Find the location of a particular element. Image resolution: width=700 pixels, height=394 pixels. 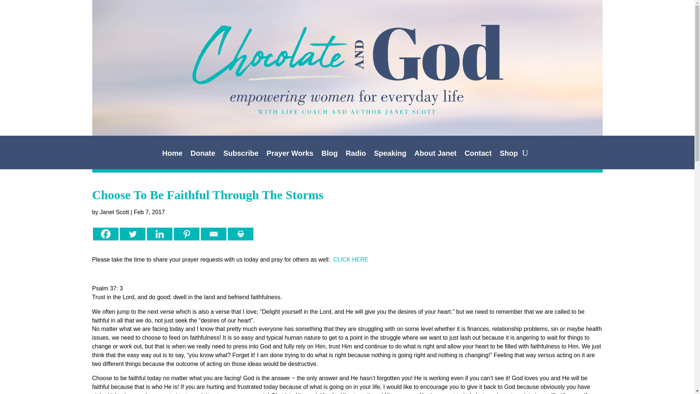

Email is located at coordinates (213, 234).